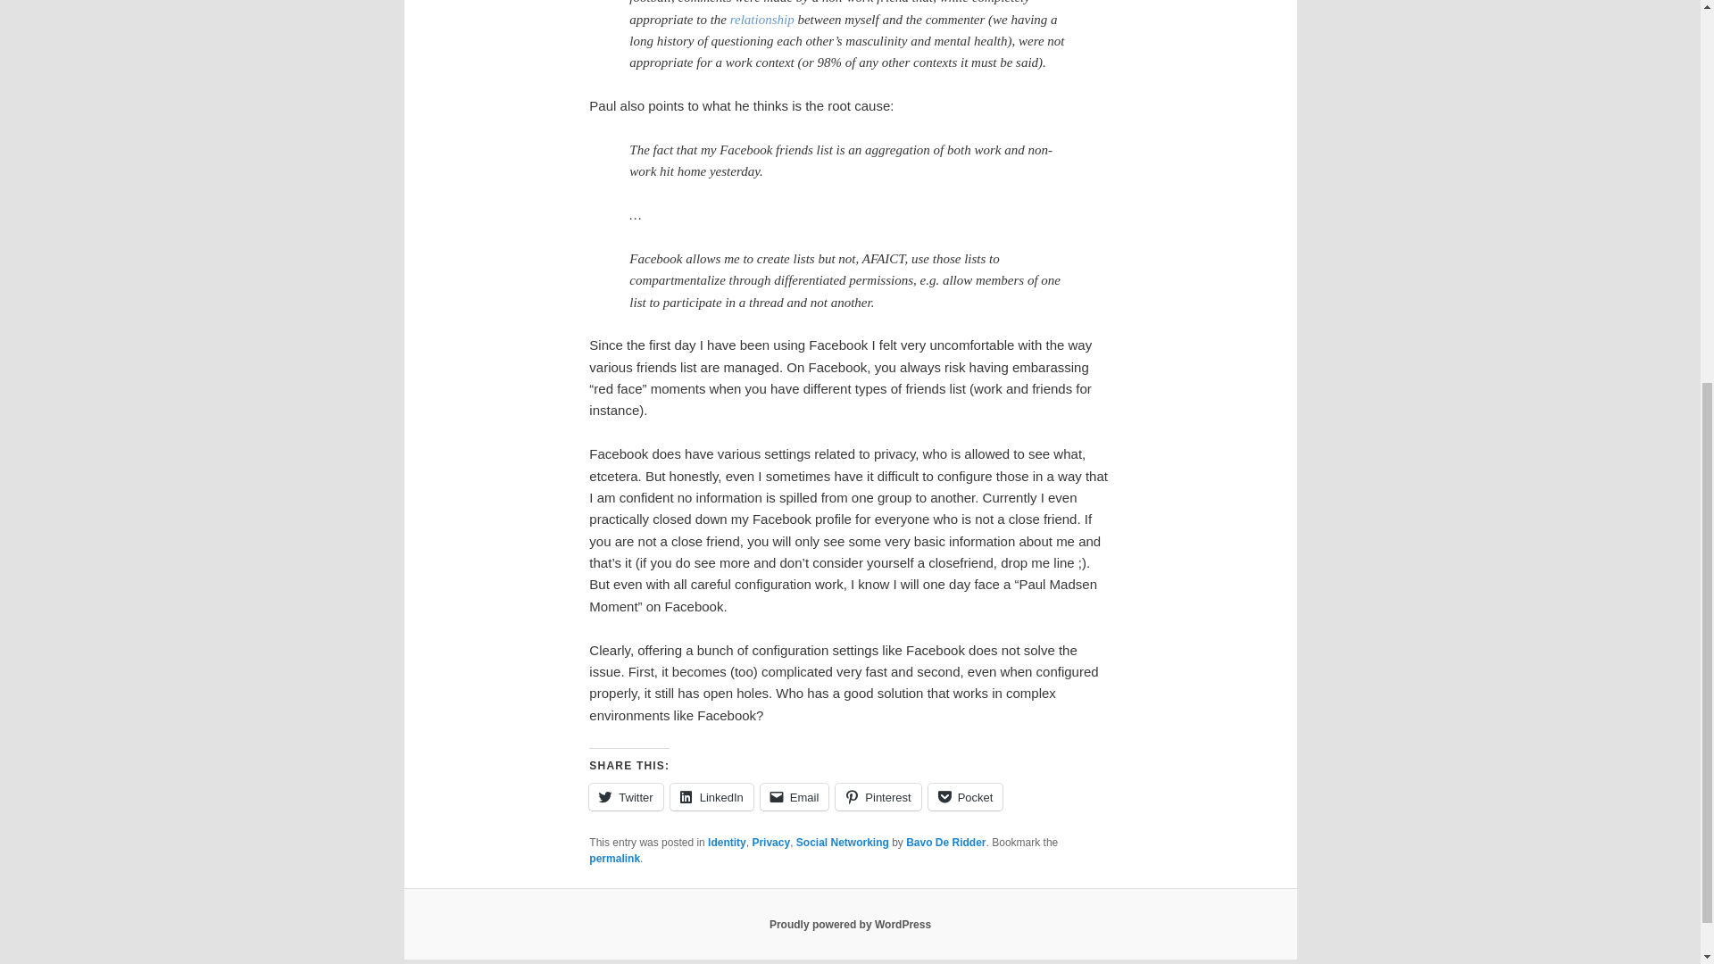 The width and height of the screenshot is (1714, 964). I want to click on Permalink to Embarassing Facebook Moments, so click(614, 858).